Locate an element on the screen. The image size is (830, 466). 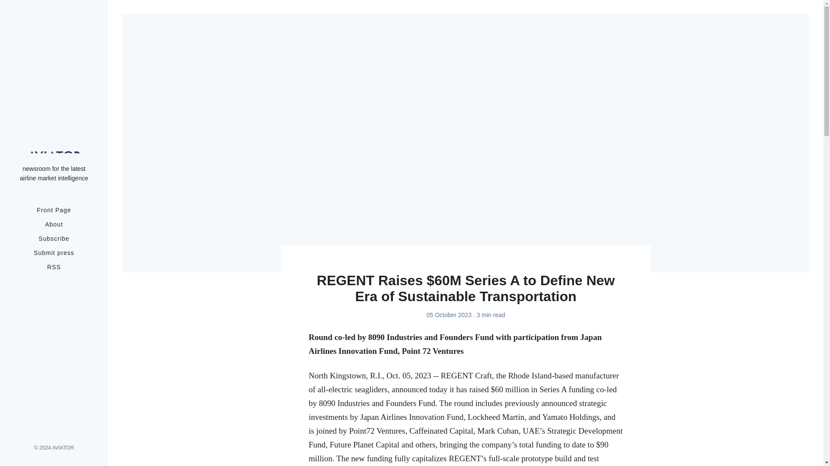
About is located at coordinates (54, 224).